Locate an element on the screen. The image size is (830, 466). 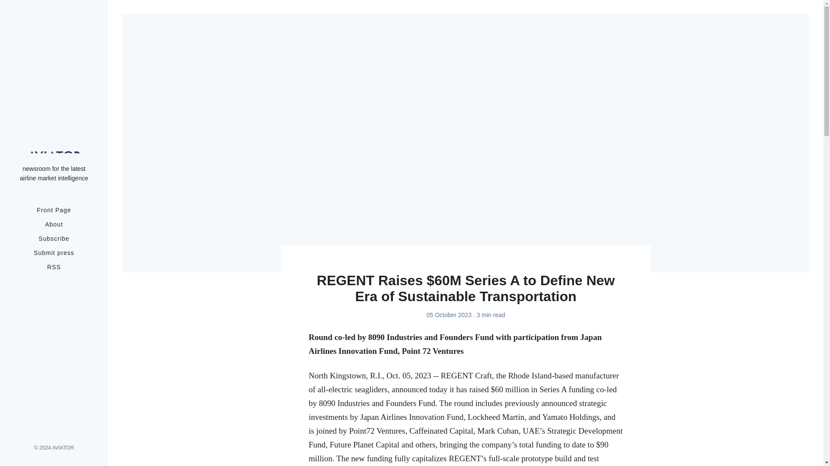
About is located at coordinates (54, 224).